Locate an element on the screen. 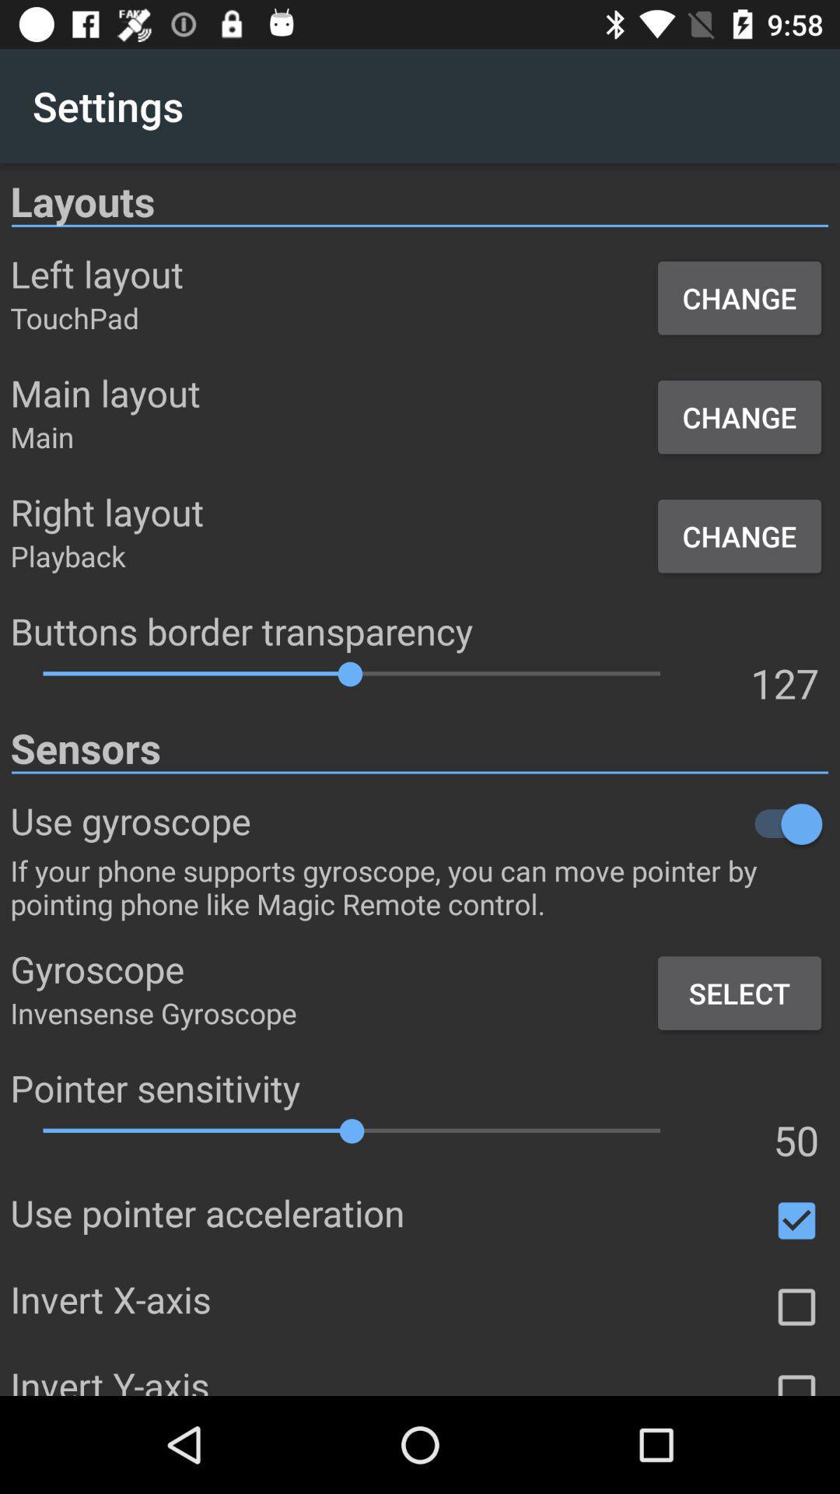 The image size is (840, 1494). selection option is located at coordinates (796, 1307).